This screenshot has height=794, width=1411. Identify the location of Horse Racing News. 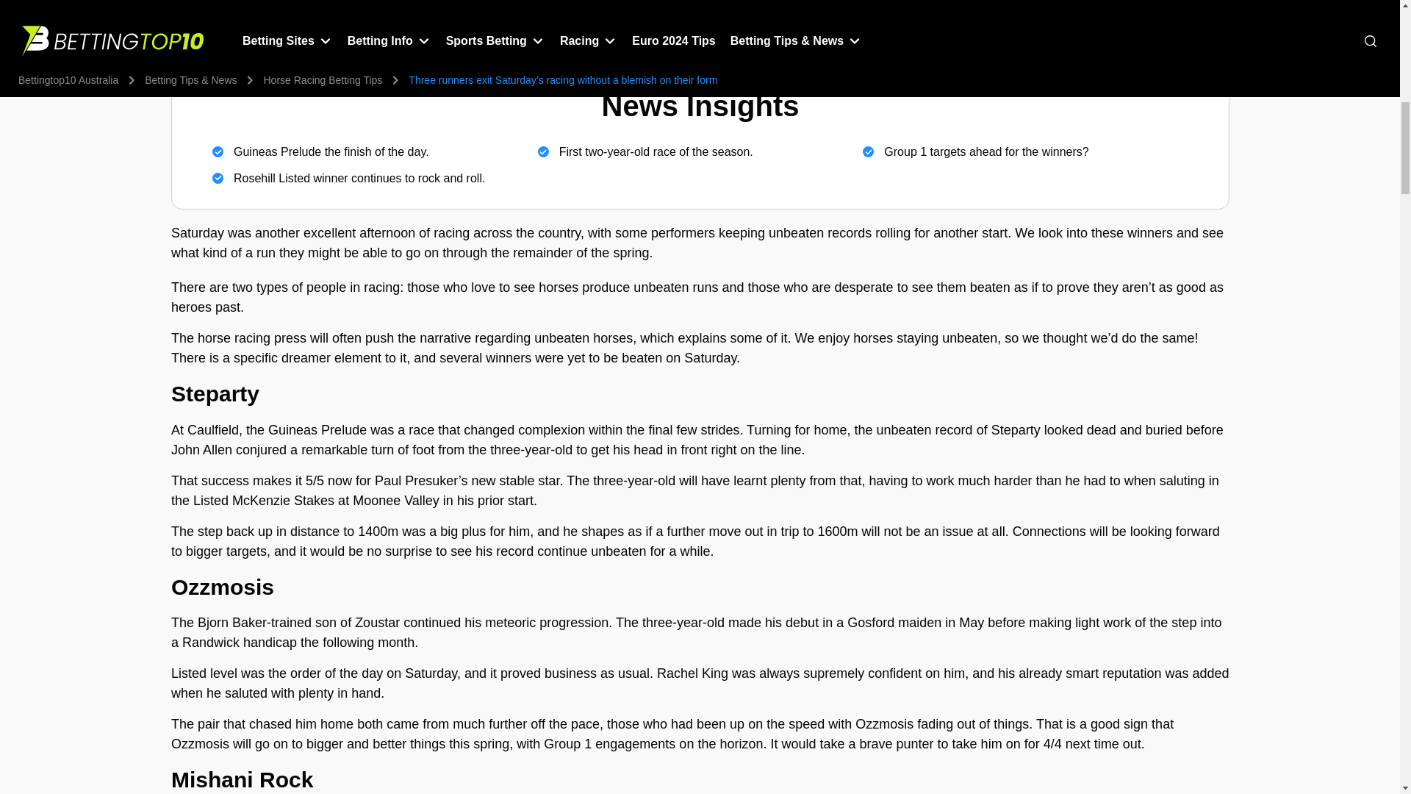
(700, 7).